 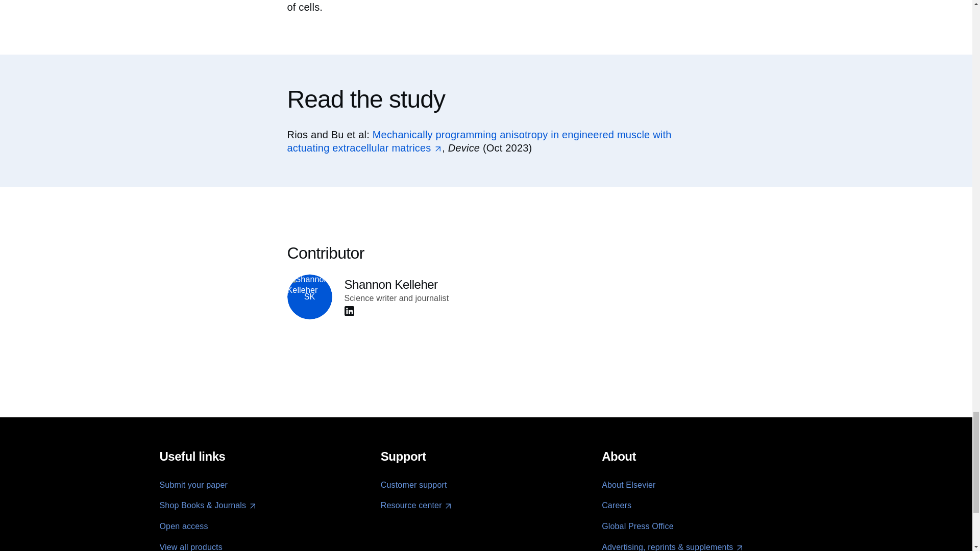 I want to click on Global Press Office, so click(x=638, y=526).